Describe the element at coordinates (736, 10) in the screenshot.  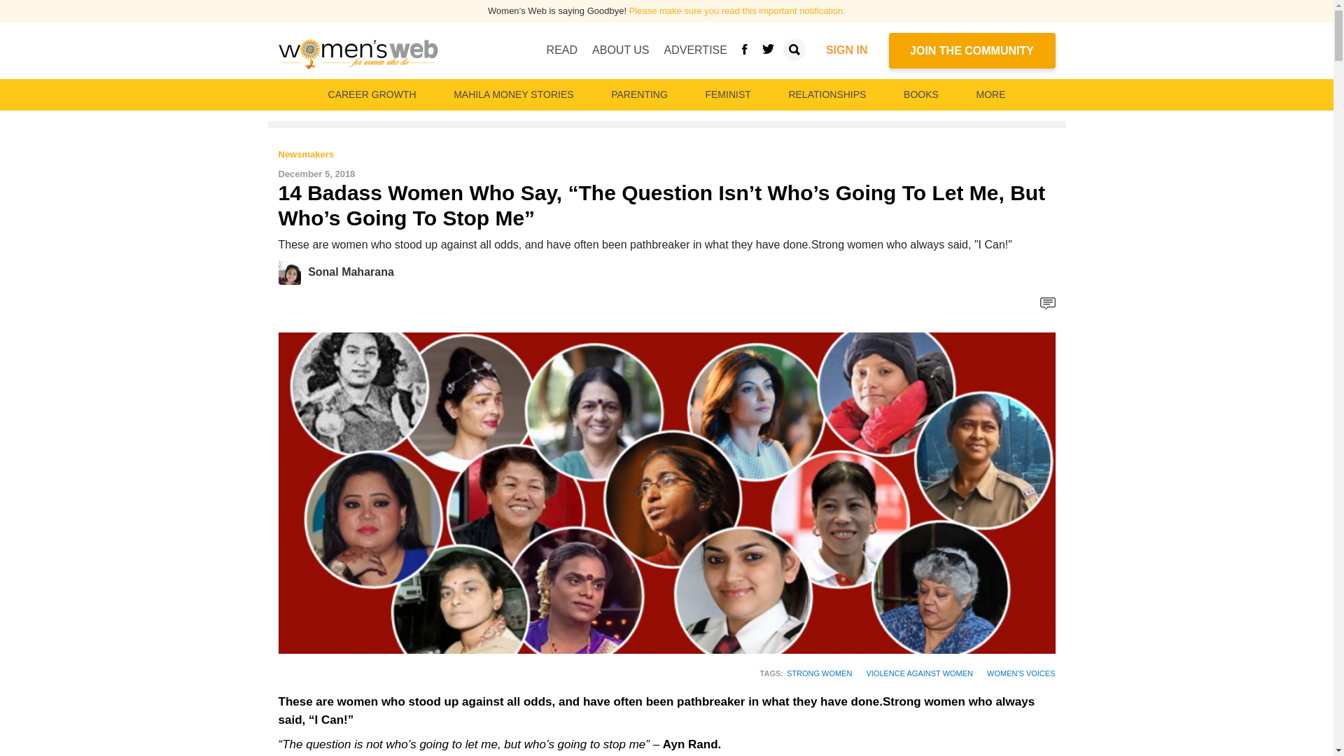
I see `Please make sure you read this important notification.` at that location.